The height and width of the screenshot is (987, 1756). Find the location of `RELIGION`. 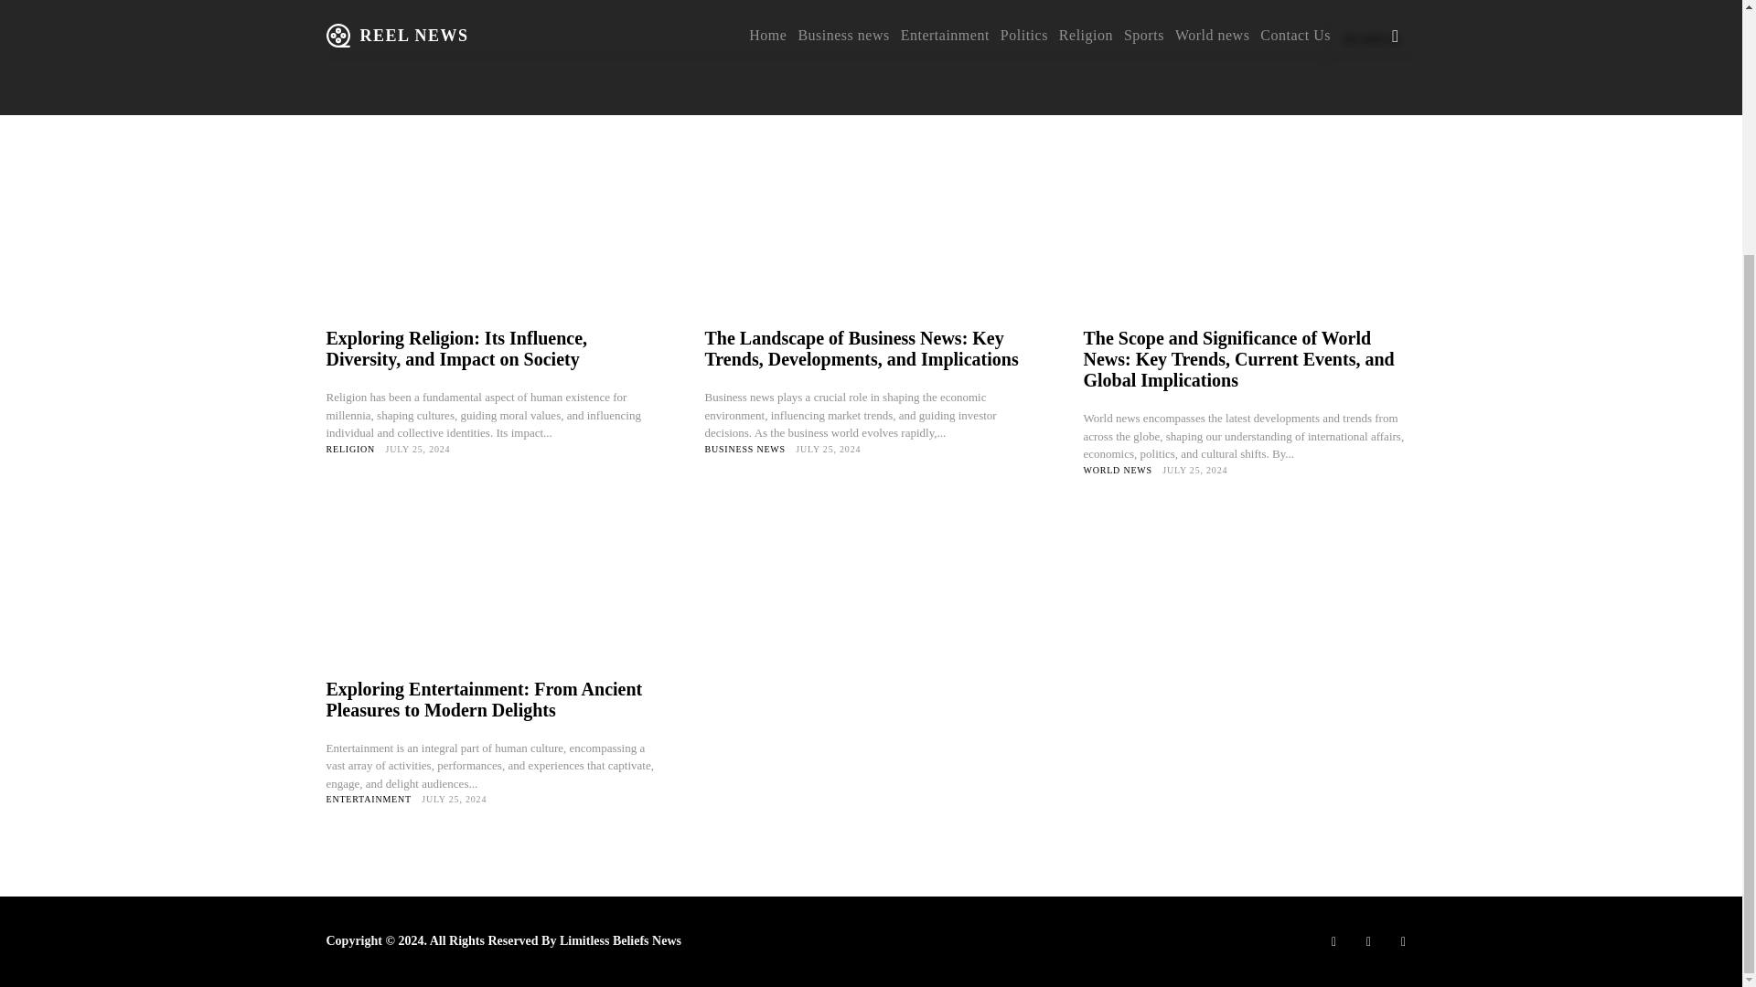

RELIGION is located at coordinates (349, 448).